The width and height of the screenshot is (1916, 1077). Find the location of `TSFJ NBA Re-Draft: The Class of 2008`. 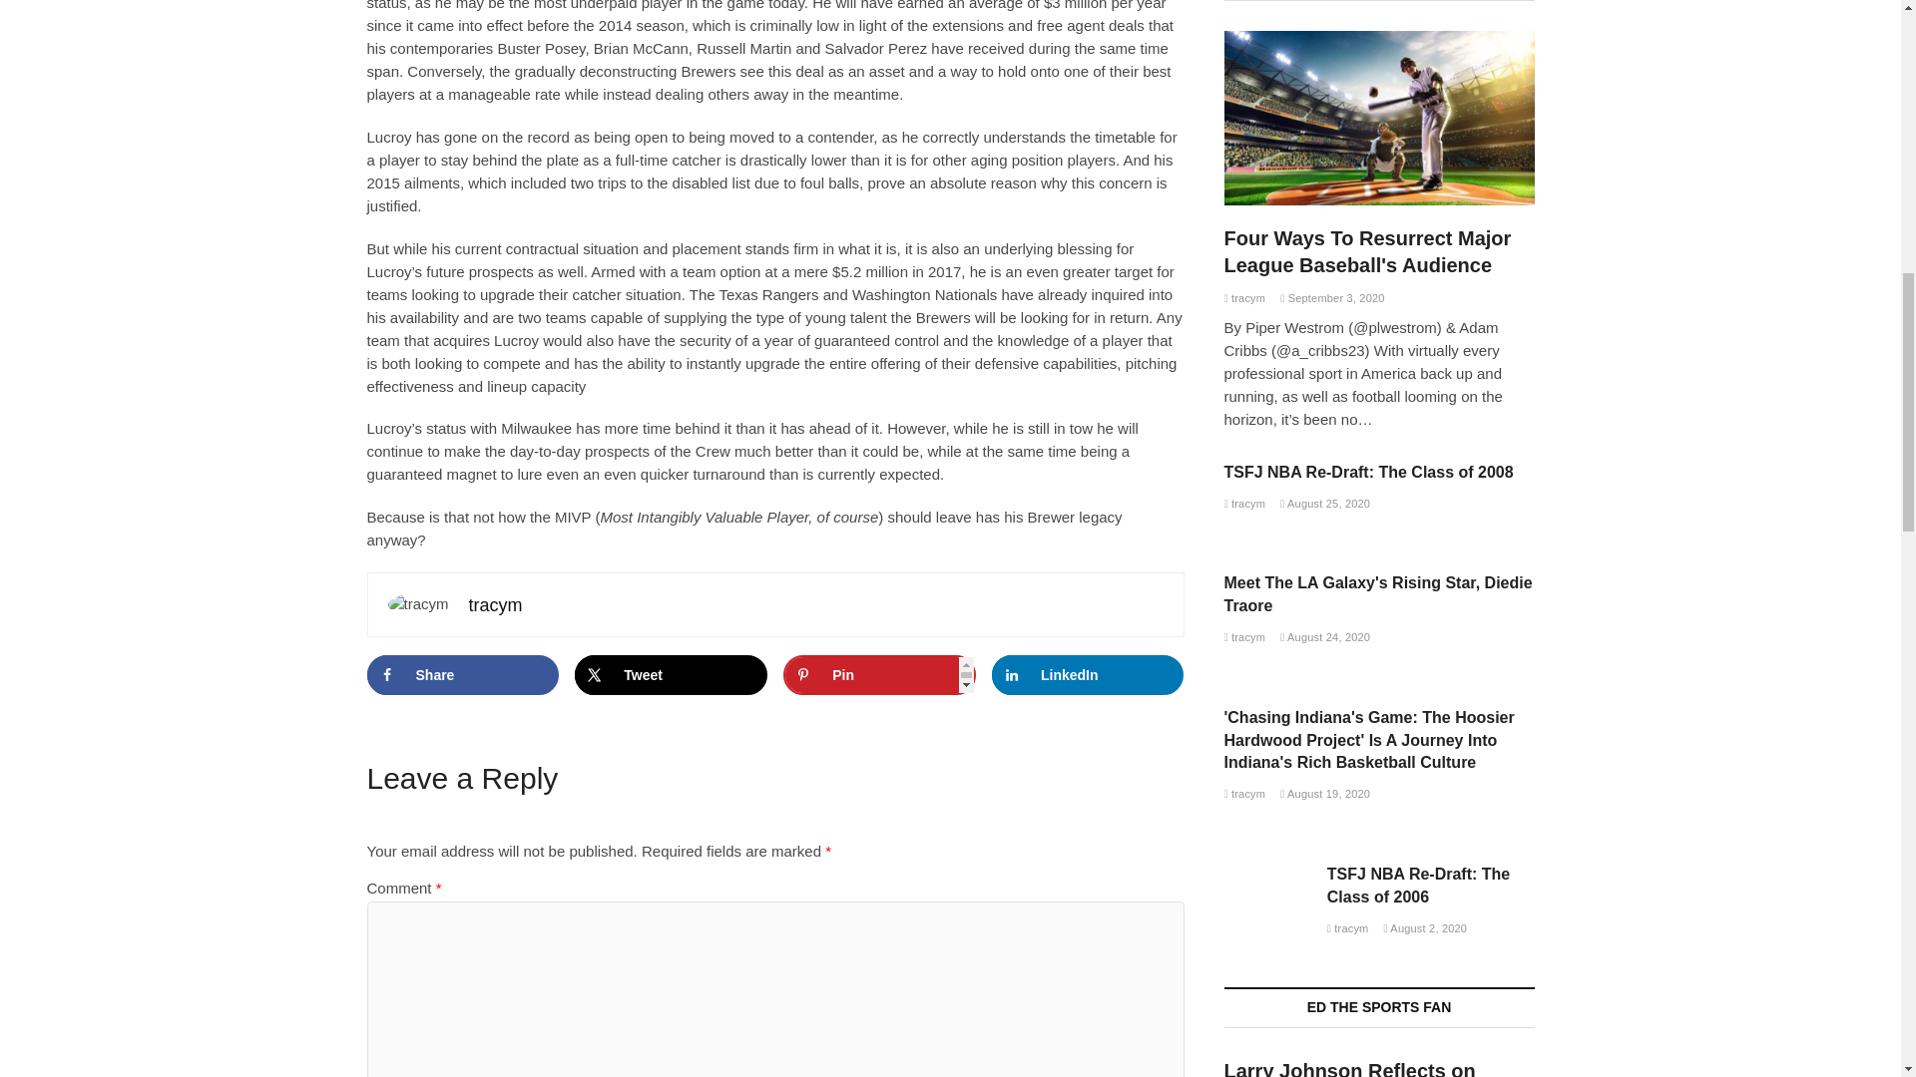

TSFJ NBA Re-Draft: The Class of 2008 is located at coordinates (1368, 472).